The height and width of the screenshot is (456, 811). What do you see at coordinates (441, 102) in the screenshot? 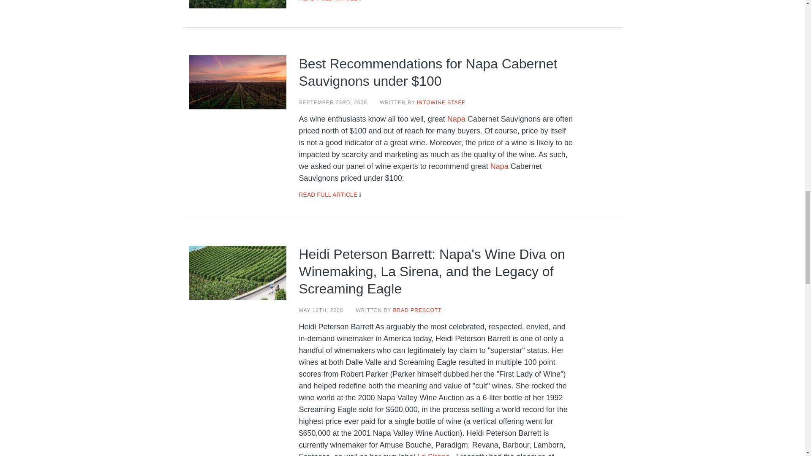
I see `View user profile.` at bounding box center [441, 102].